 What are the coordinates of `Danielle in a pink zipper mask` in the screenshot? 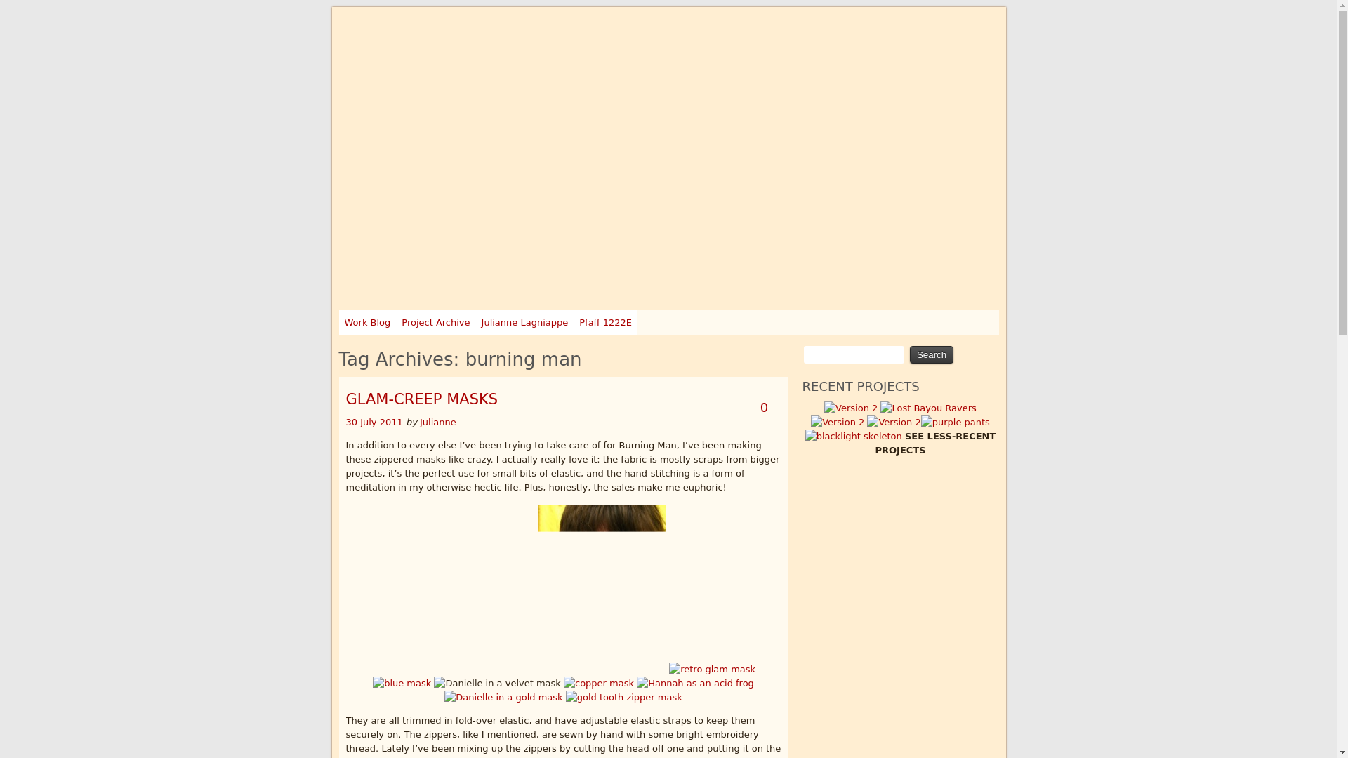 It's located at (454, 588).